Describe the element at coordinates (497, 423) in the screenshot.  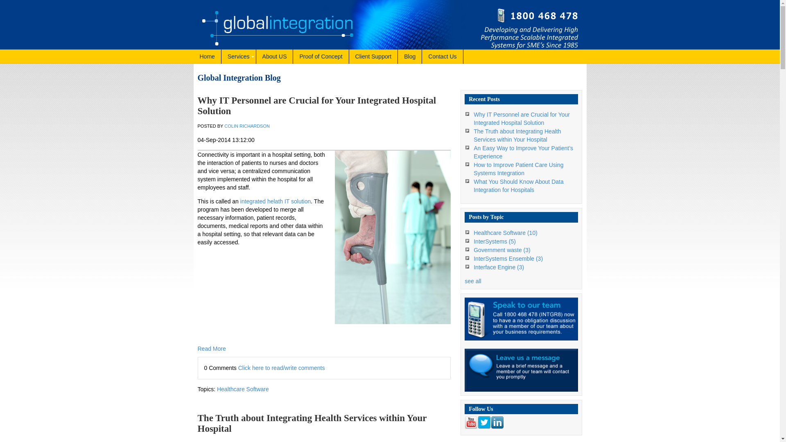
I see `Follow us on Linkedin` at that location.